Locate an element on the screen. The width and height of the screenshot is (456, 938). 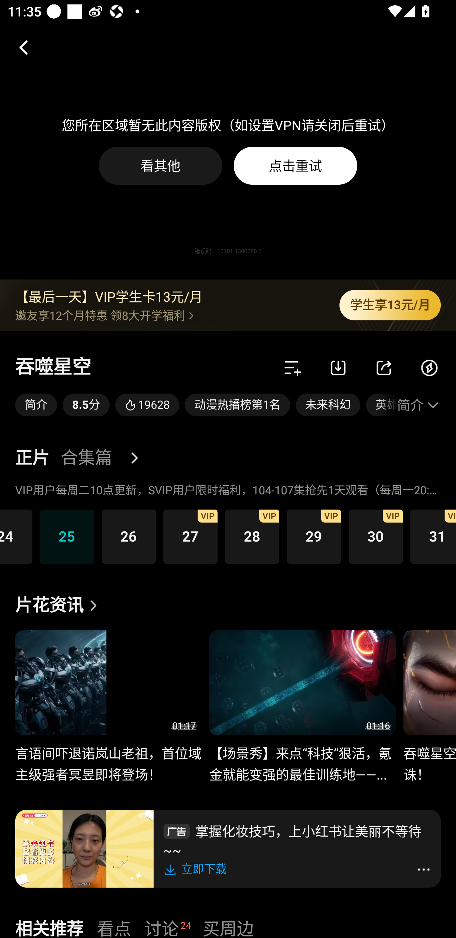
更多,链接 is located at coordinates (139, 458).